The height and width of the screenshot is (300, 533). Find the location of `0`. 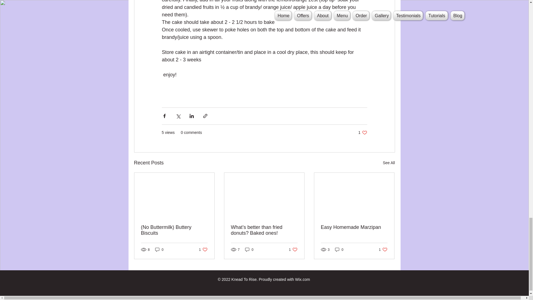

0 is located at coordinates (293, 249).